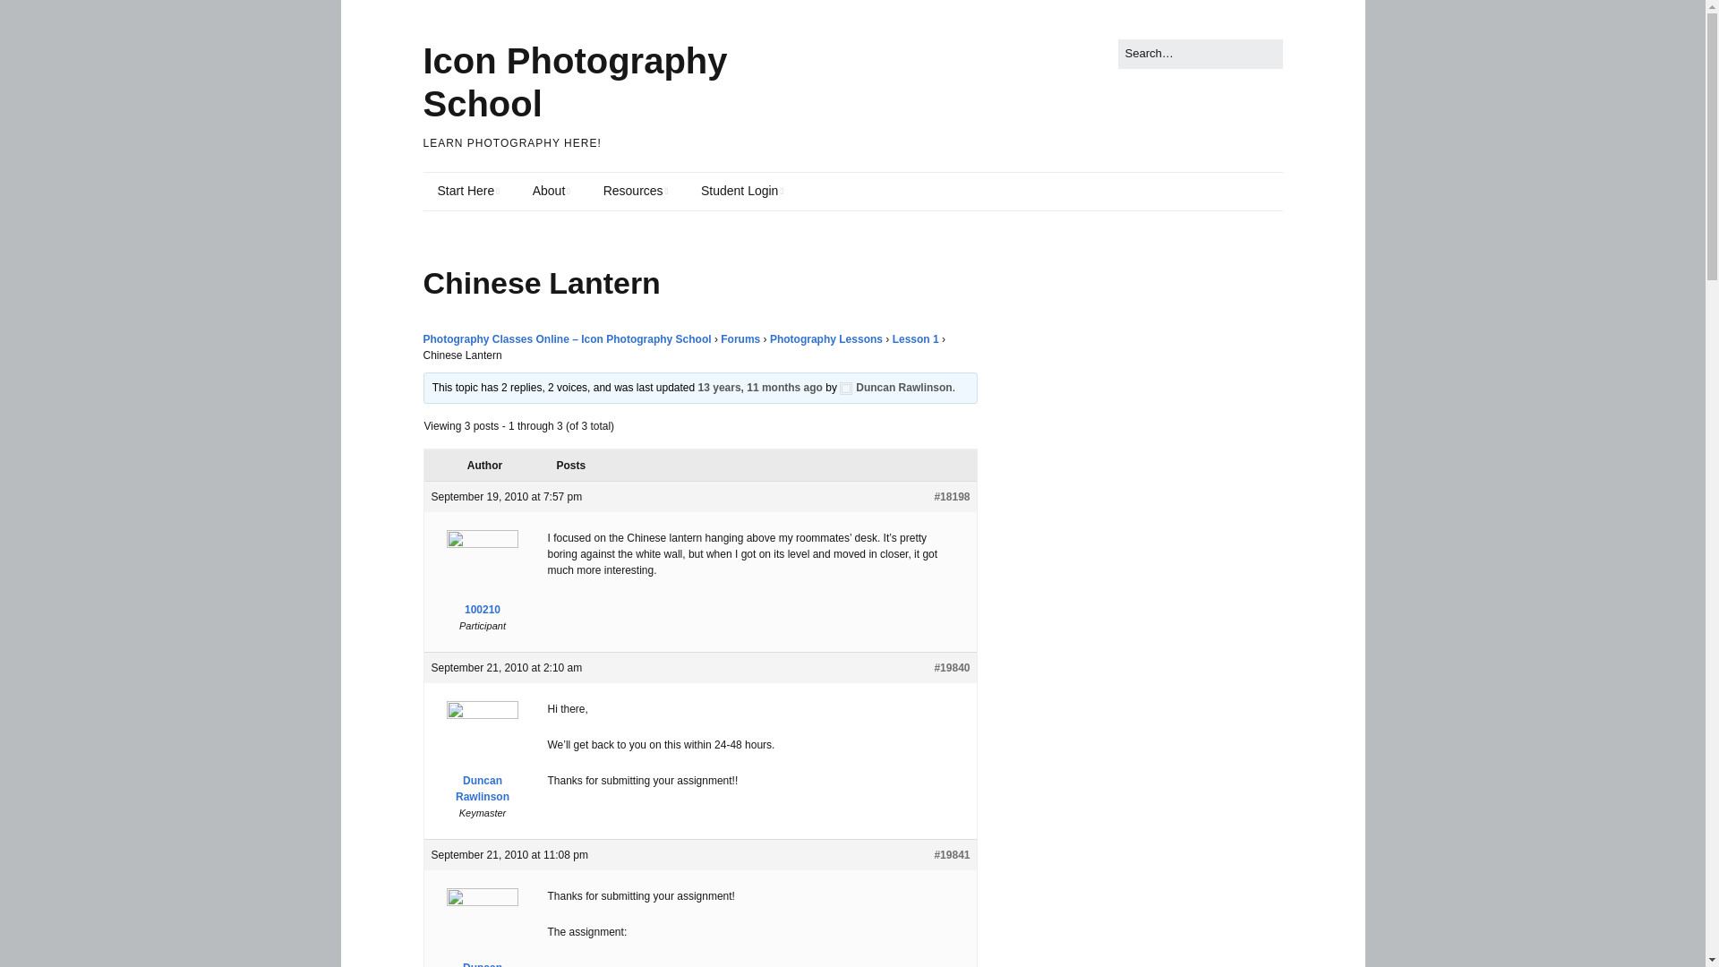 The height and width of the screenshot is (967, 1719). What do you see at coordinates (826, 338) in the screenshot?
I see `Photography Lessons` at bounding box center [826, 338].